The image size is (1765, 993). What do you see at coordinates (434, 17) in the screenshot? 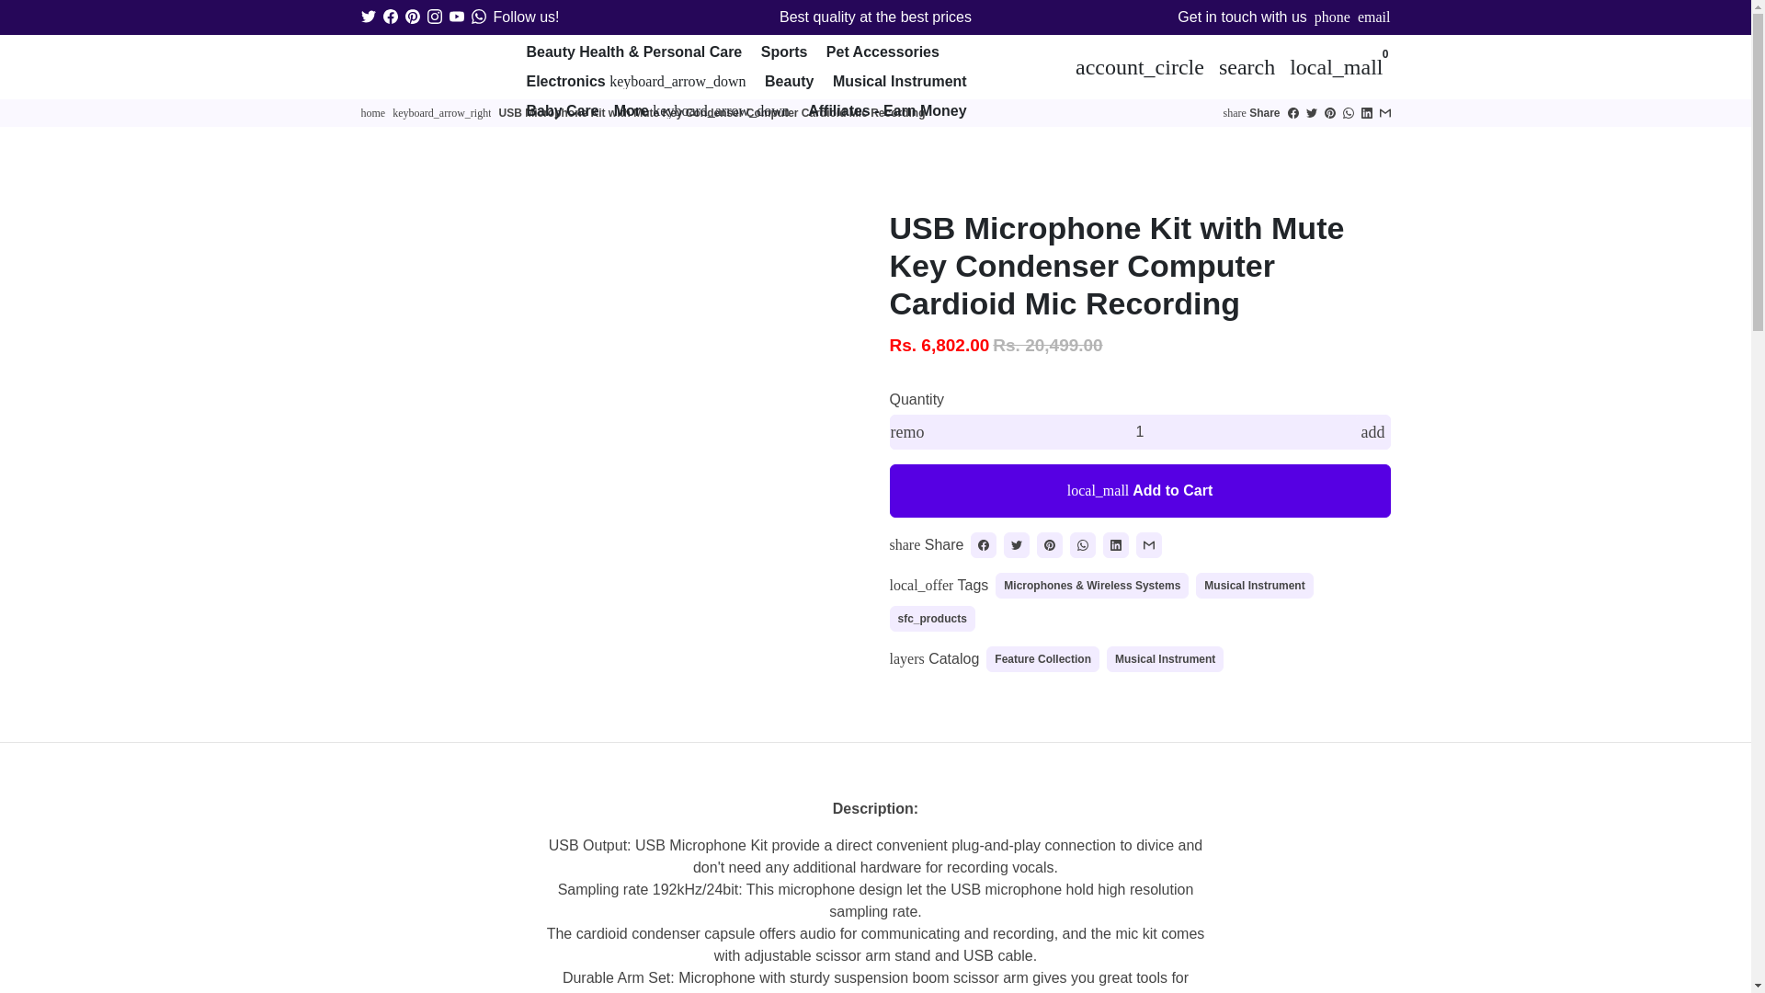
I see `ikabestbuy on Instagram` at bounding box center [434, 17].